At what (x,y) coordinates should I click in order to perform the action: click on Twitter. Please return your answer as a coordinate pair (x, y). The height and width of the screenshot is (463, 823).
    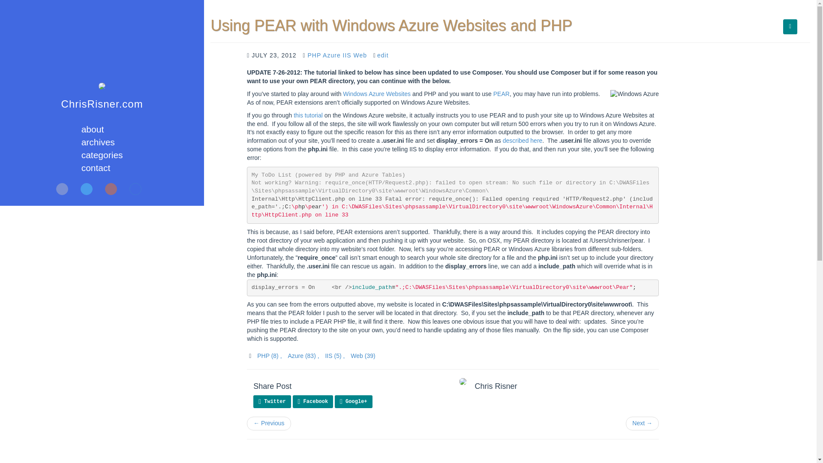
    Looking at the image, I should click on (87, 189).